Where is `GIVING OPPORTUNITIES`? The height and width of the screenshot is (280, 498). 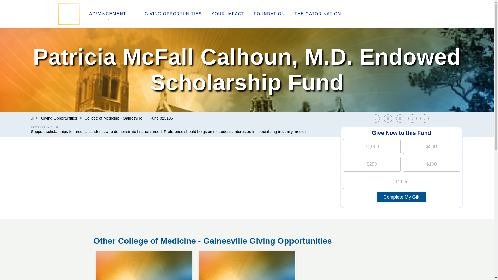 GIVING OPPORTUNITIES is located at coordinates (414, 118).